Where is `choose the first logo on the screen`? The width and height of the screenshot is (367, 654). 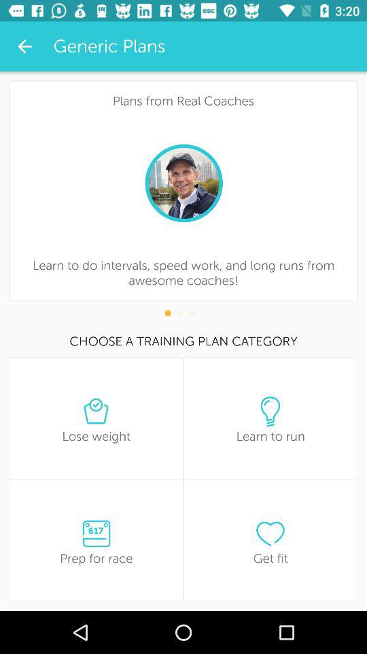 choose the first logo on the screen is located at coordinates (97, 411).